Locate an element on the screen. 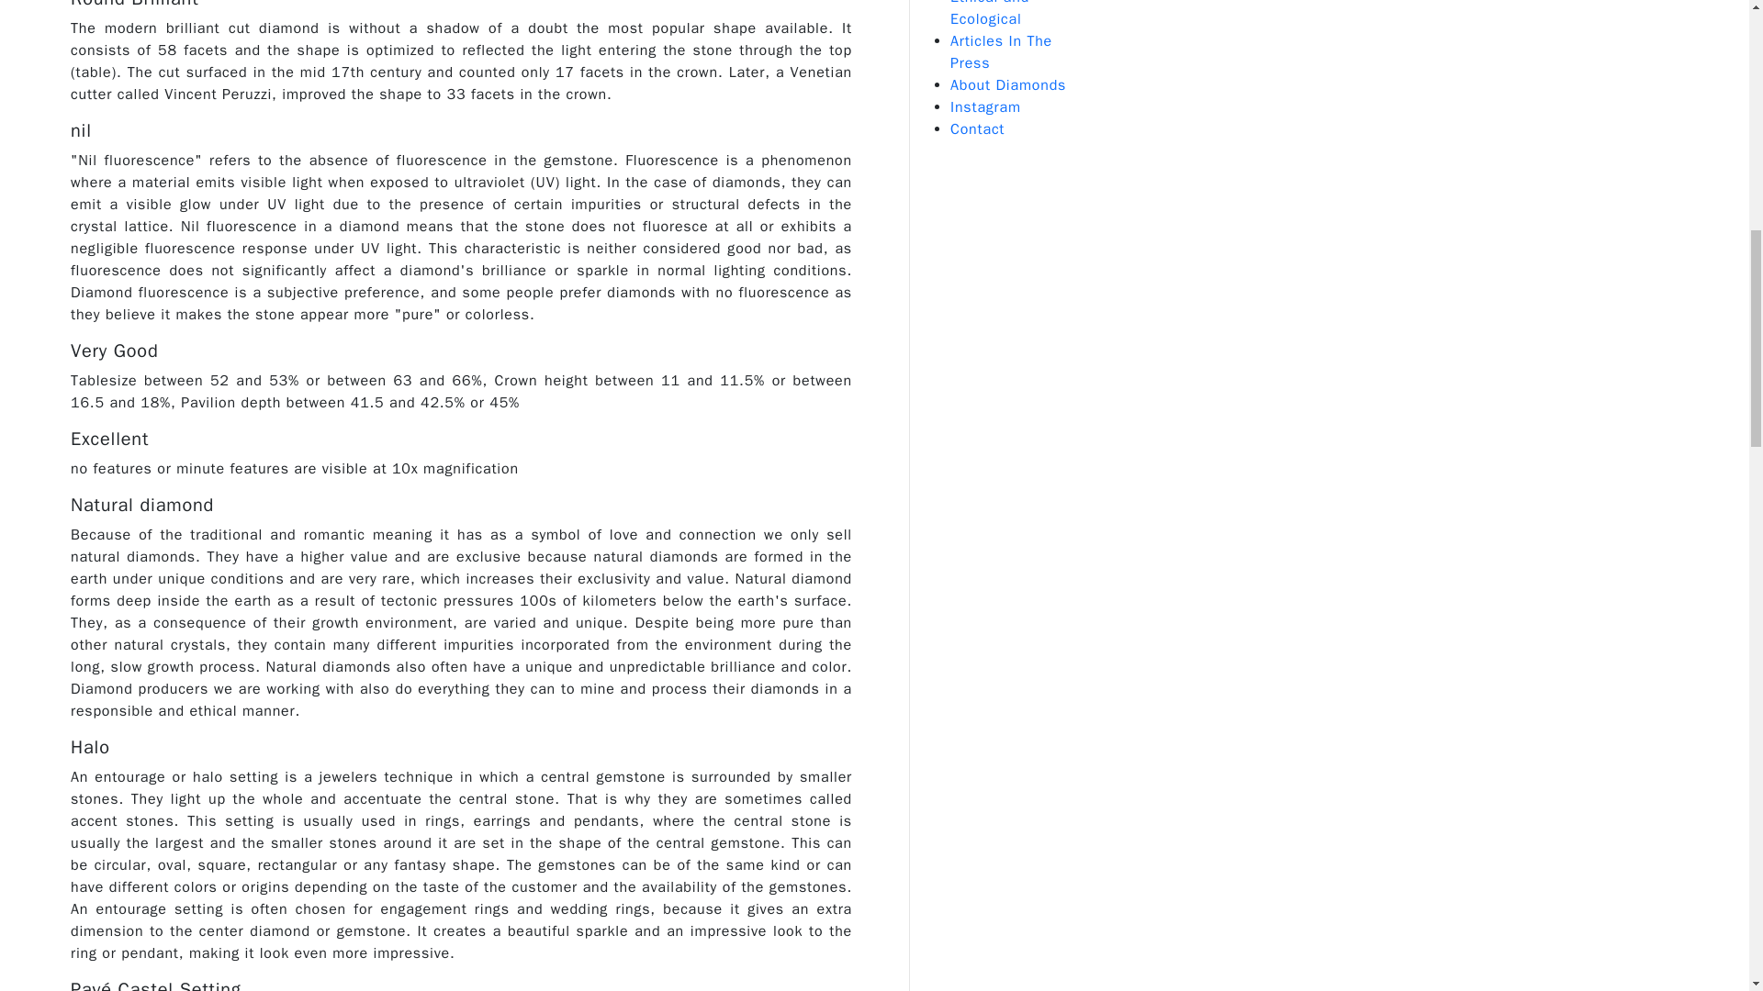  Ethical and Ecological is located at coordinates (990, 15).